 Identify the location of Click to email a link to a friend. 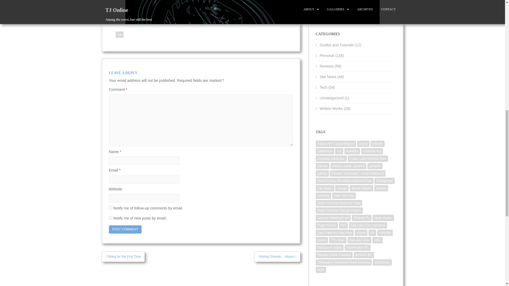
(126, 14).